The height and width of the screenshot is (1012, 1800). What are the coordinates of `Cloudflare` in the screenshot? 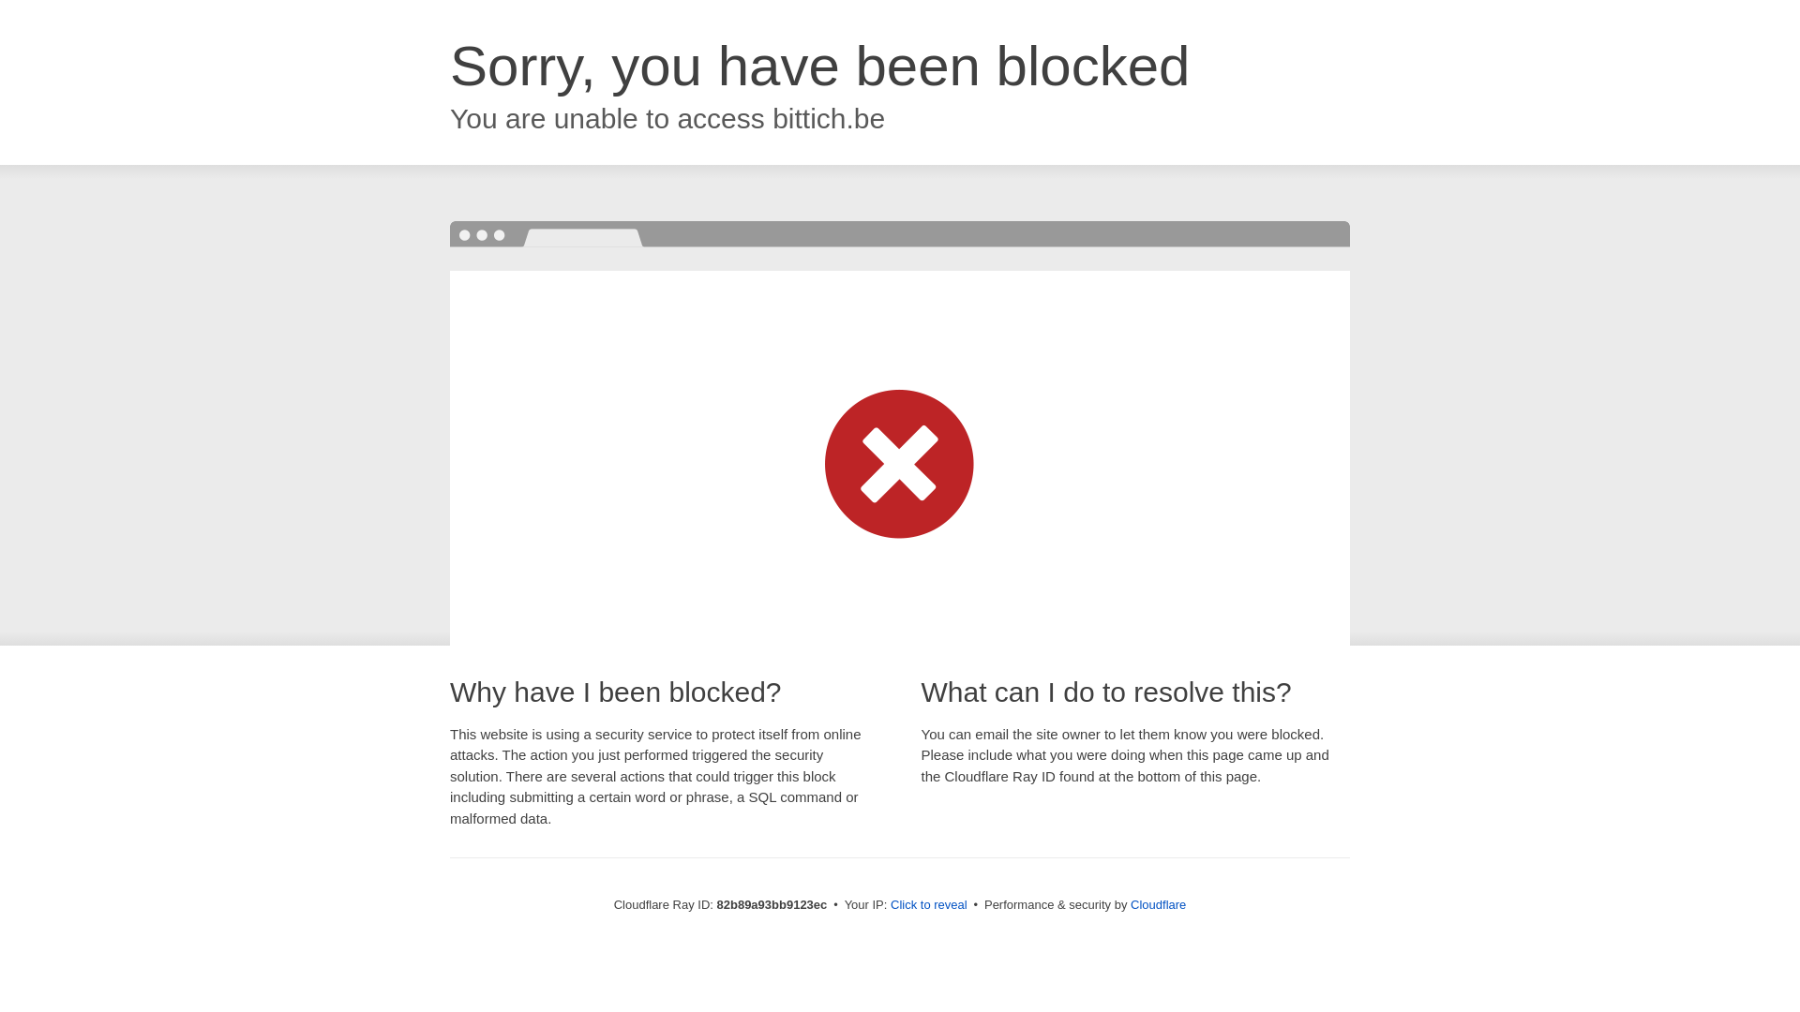 It's located at (1159, 905).